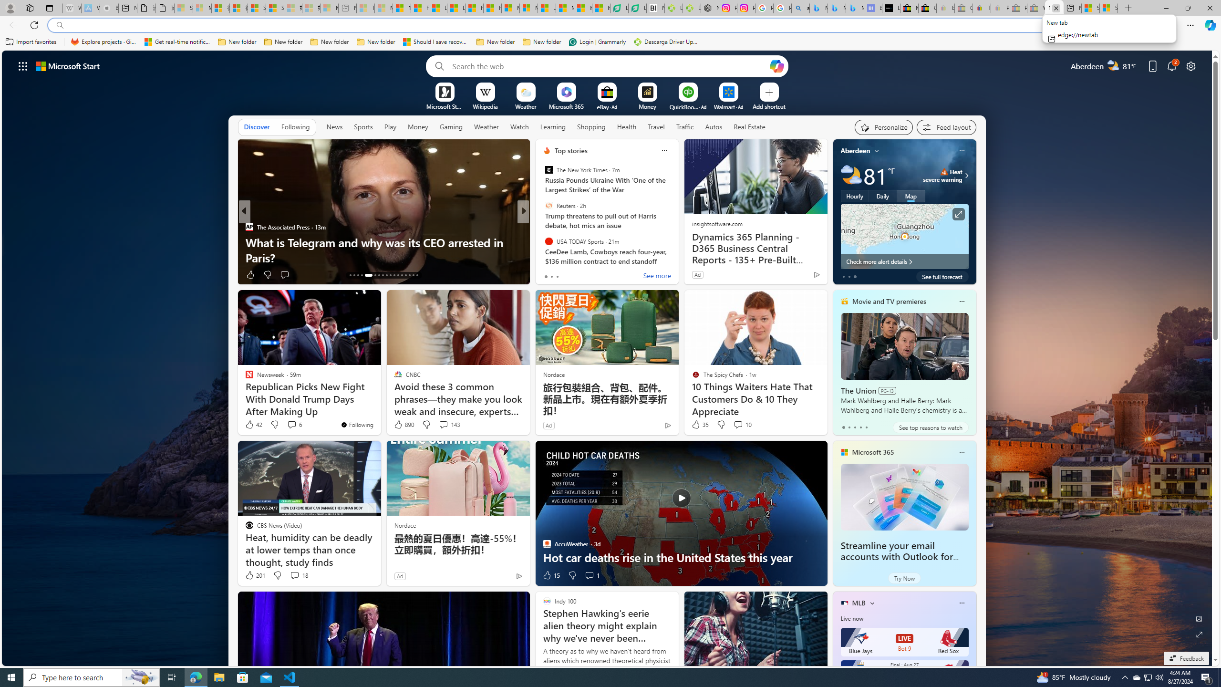 The height and width of the screenshot is (687, 1221). What do you see at coordinates (354, 275) in the screenshot?
I see `AutomationID: tab-14` at bounding box center [354, 275].